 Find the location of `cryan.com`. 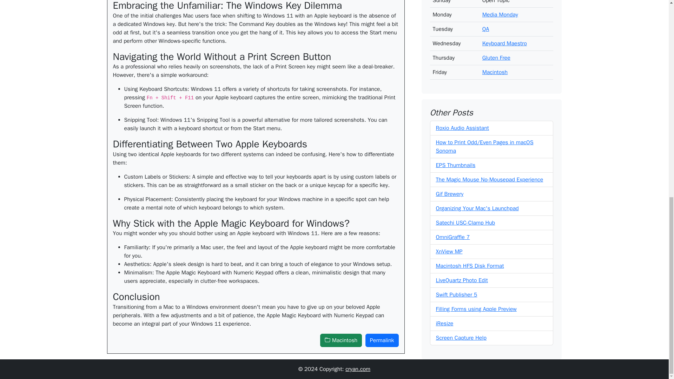

cryan.com is located at coordinates (357, 369).